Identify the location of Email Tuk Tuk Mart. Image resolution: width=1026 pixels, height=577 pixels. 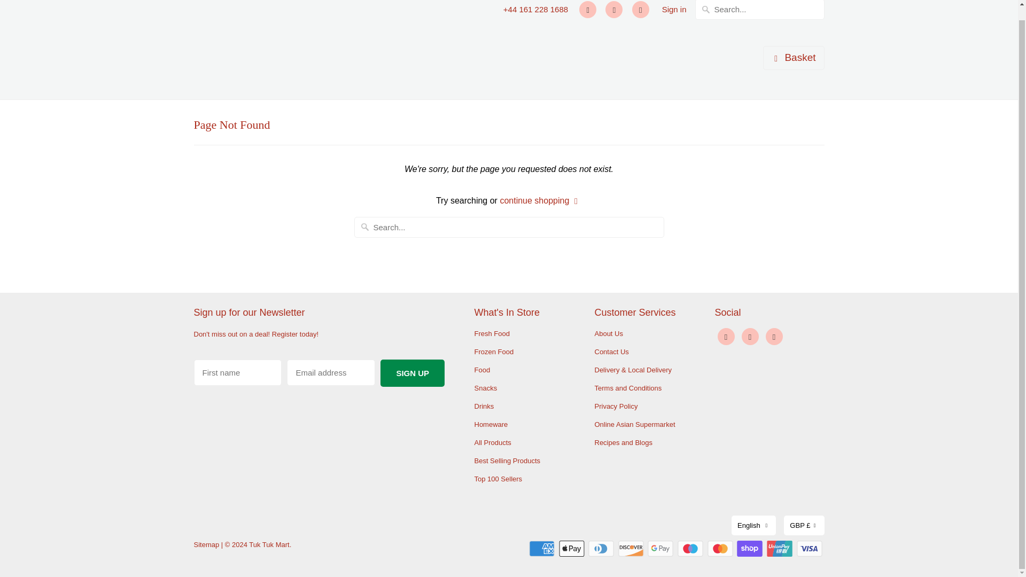
(640, 10).